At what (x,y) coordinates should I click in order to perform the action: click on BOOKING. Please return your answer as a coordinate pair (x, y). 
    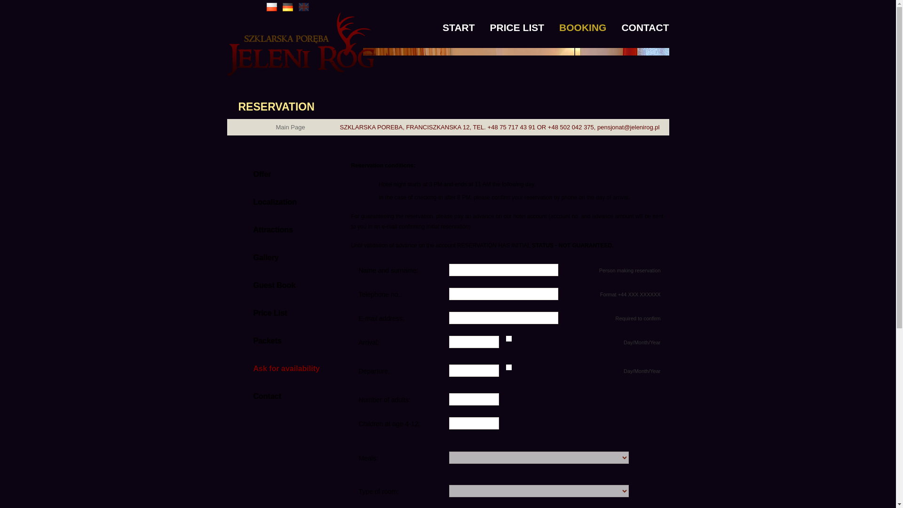
    Looking at the image, I should click on (582, 20).